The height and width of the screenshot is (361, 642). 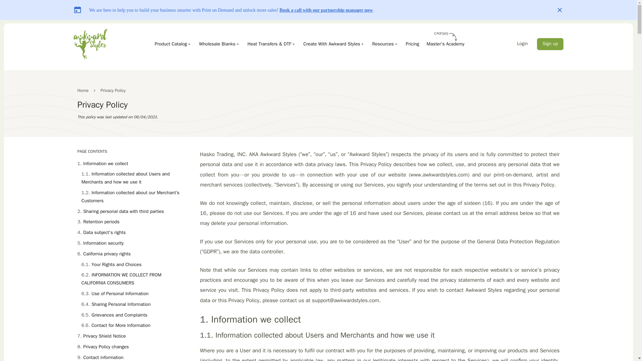 I want to click on Resources, so click(x=385, y=43).